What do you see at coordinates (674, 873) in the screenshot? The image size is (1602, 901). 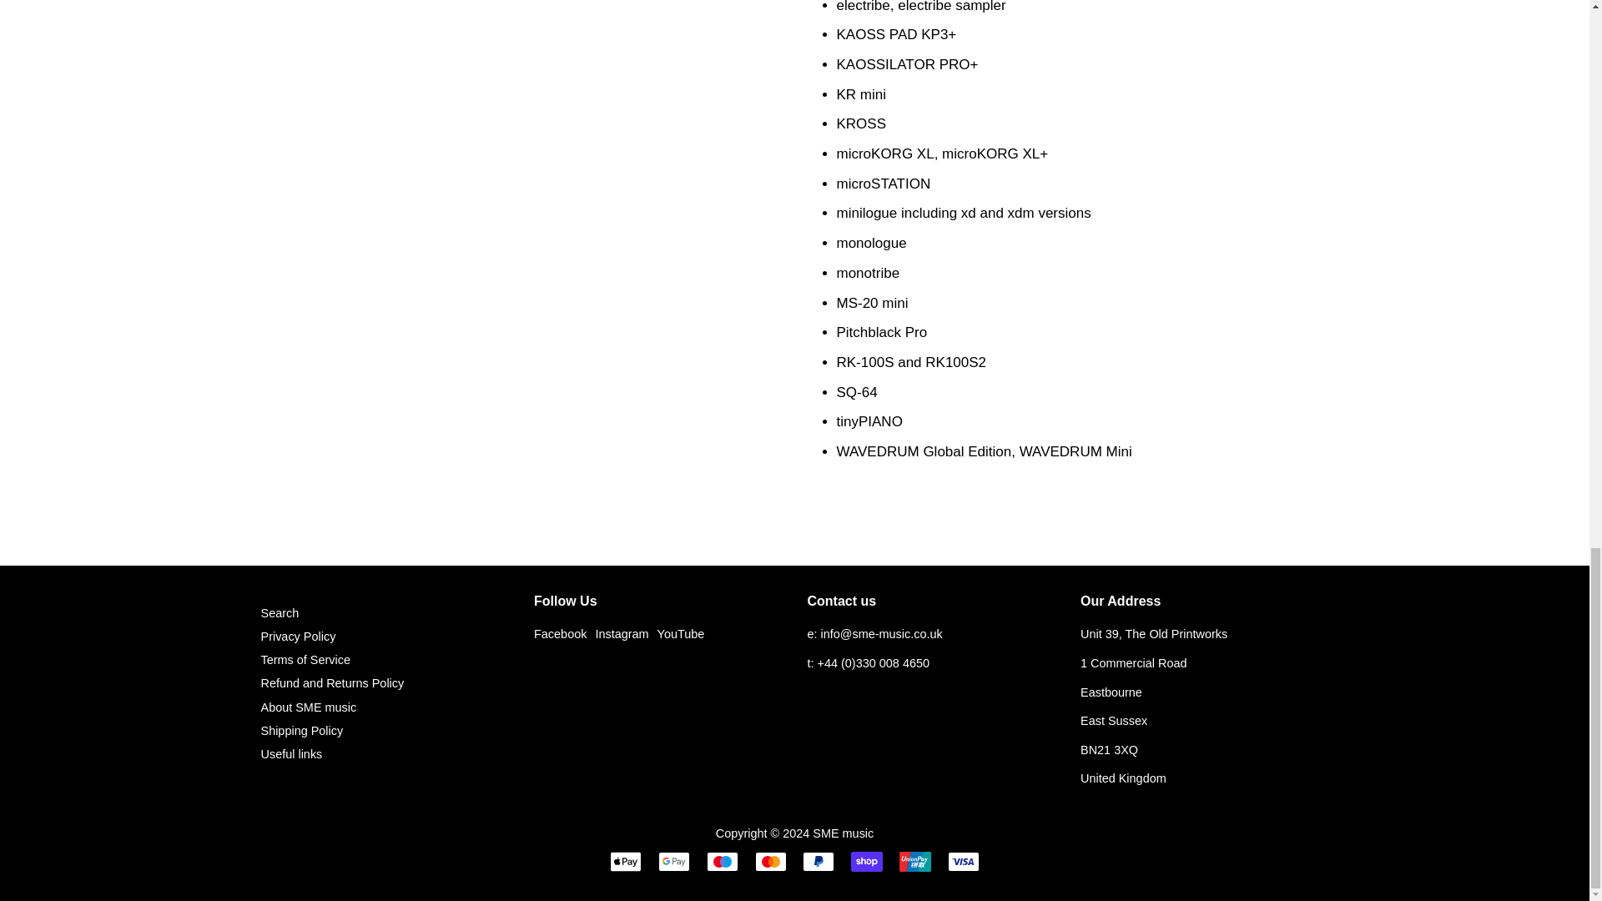 I see `Google Pay` at bounding box center [674, 873].